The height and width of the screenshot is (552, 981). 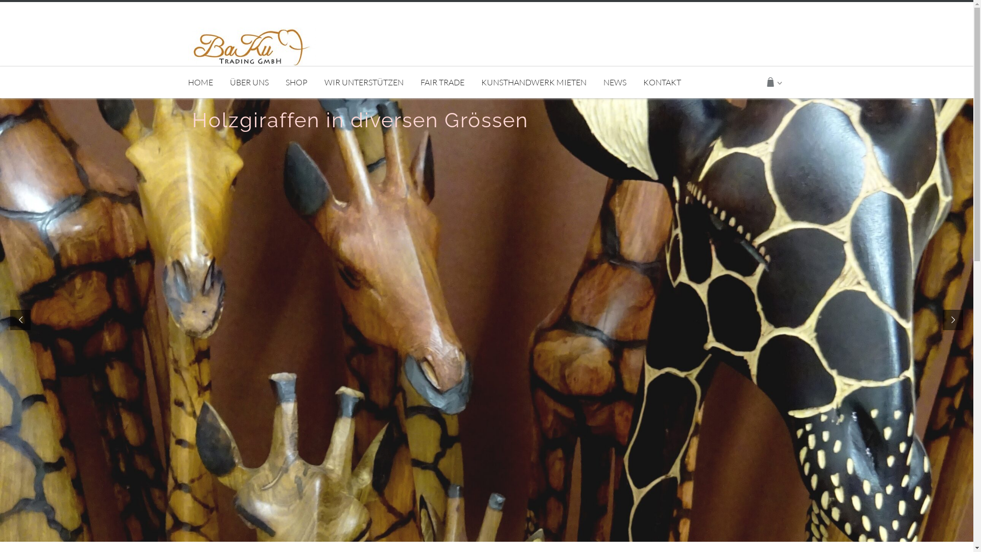 I want to click on FAIR TRADE, so click(x=442, y=82).